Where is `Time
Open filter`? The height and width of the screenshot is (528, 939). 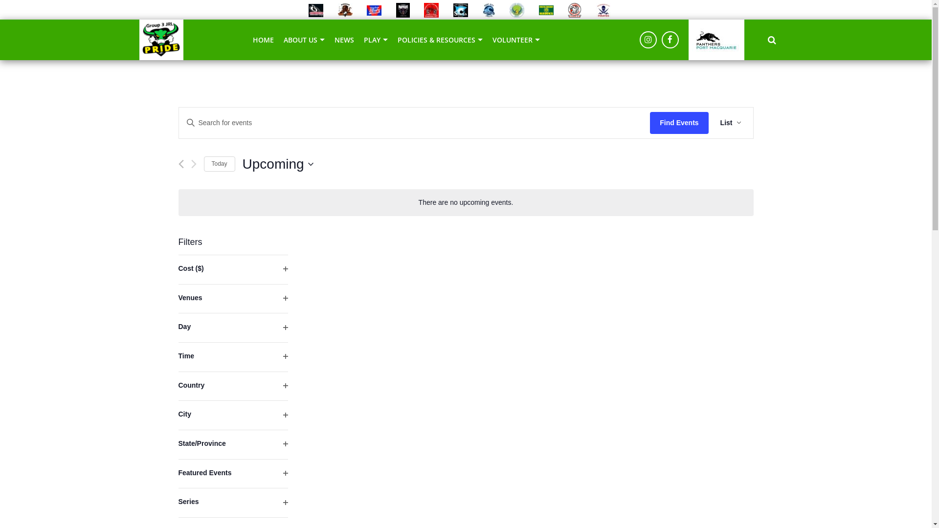 Time
Open filter is located at coordinates (233, 357).